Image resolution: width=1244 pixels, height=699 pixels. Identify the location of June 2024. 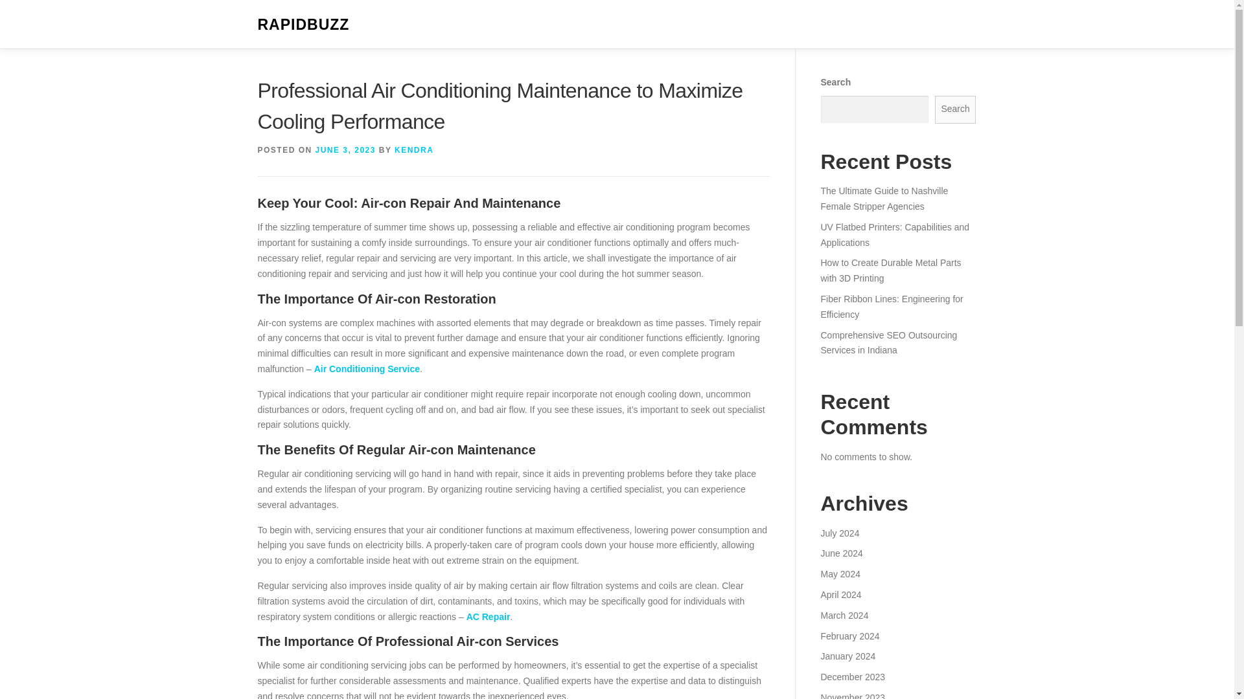
(841, 553).